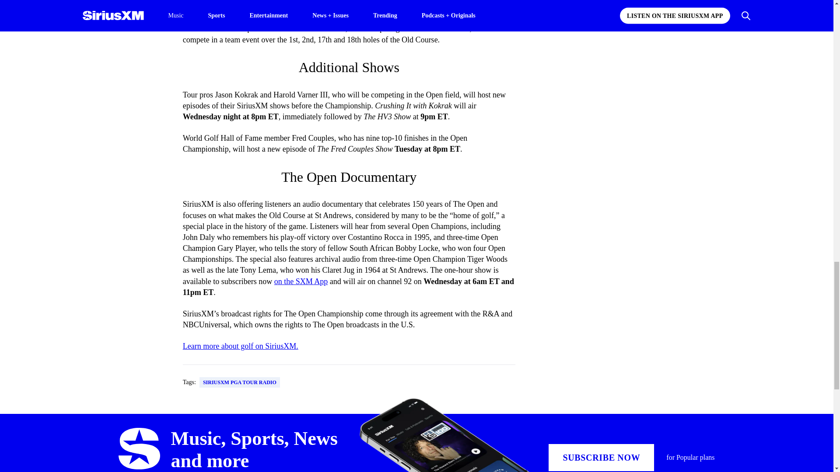 The width and height of the screenshot is (840, 472). What do you see at coordinates (240, 382) in the screenshot?
I see `SIRIUSXM PGA TOUR RADIO` at bounding box center [240, 382].